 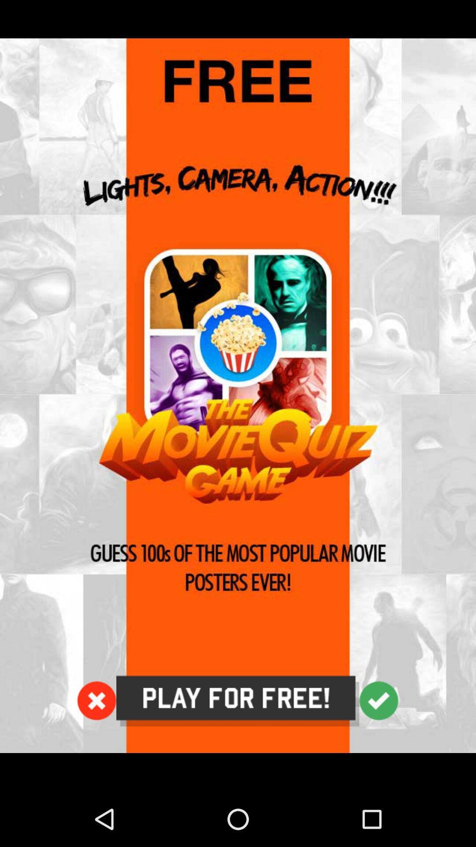 I want to click on intrusive advertisement, so click(x=238, y=396).